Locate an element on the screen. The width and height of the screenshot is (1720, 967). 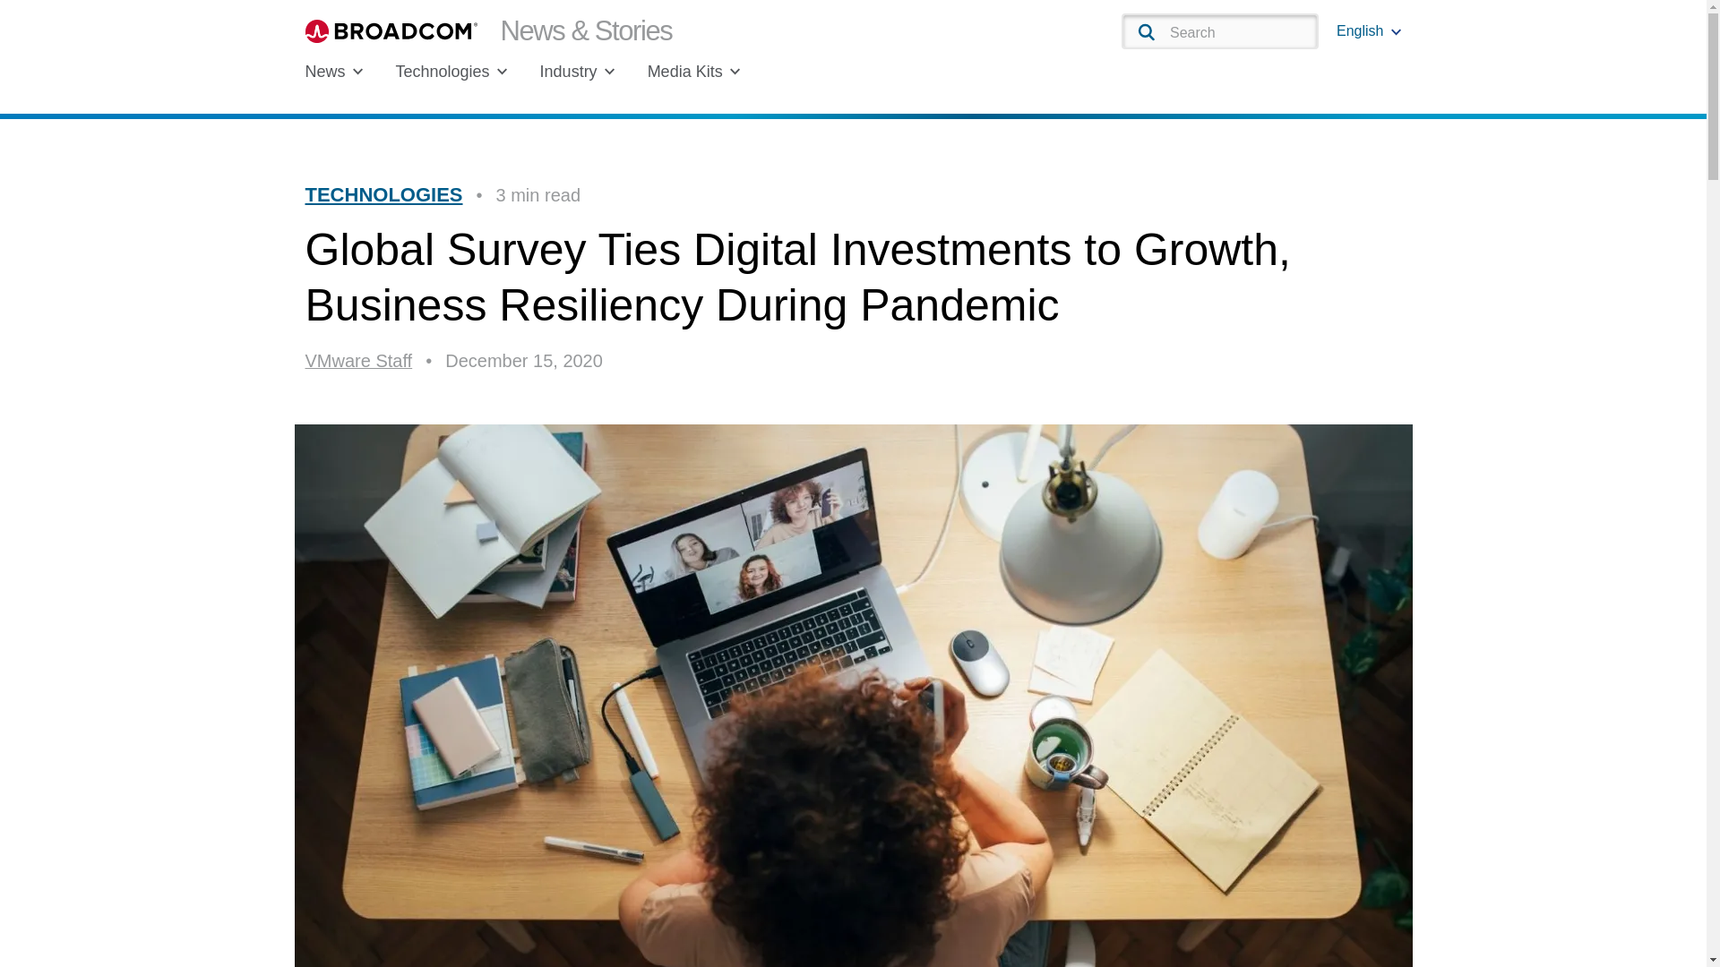
Chevron Down Icon is located at coordinates (610, 72).